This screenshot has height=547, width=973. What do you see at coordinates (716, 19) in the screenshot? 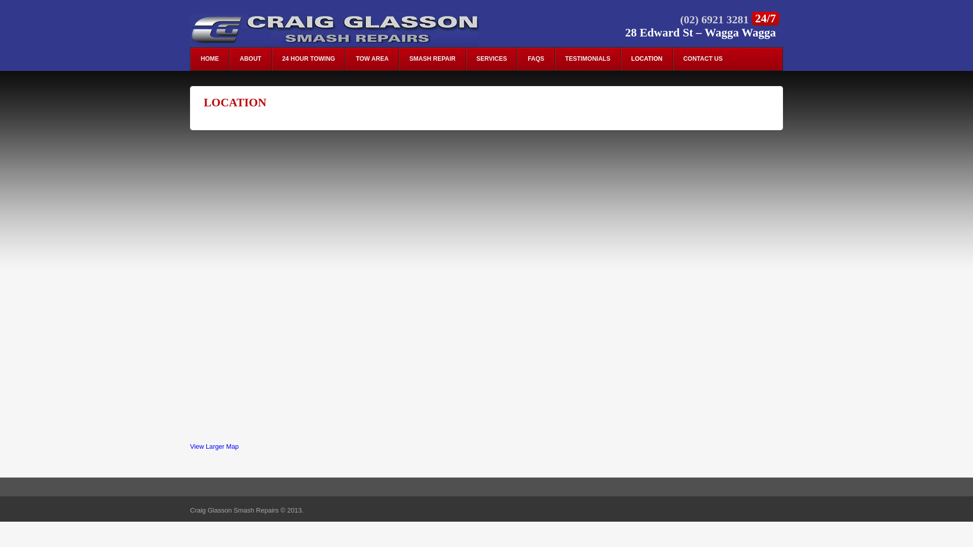
I see `(02) 6921 3281` at bounding box center [716, 19].